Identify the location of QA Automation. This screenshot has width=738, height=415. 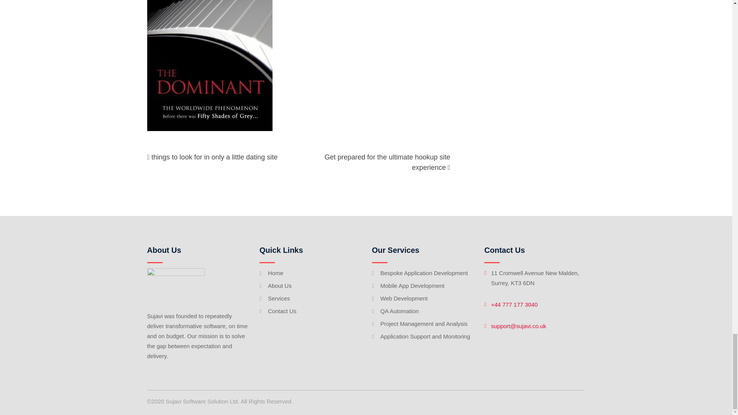
(400, 311).